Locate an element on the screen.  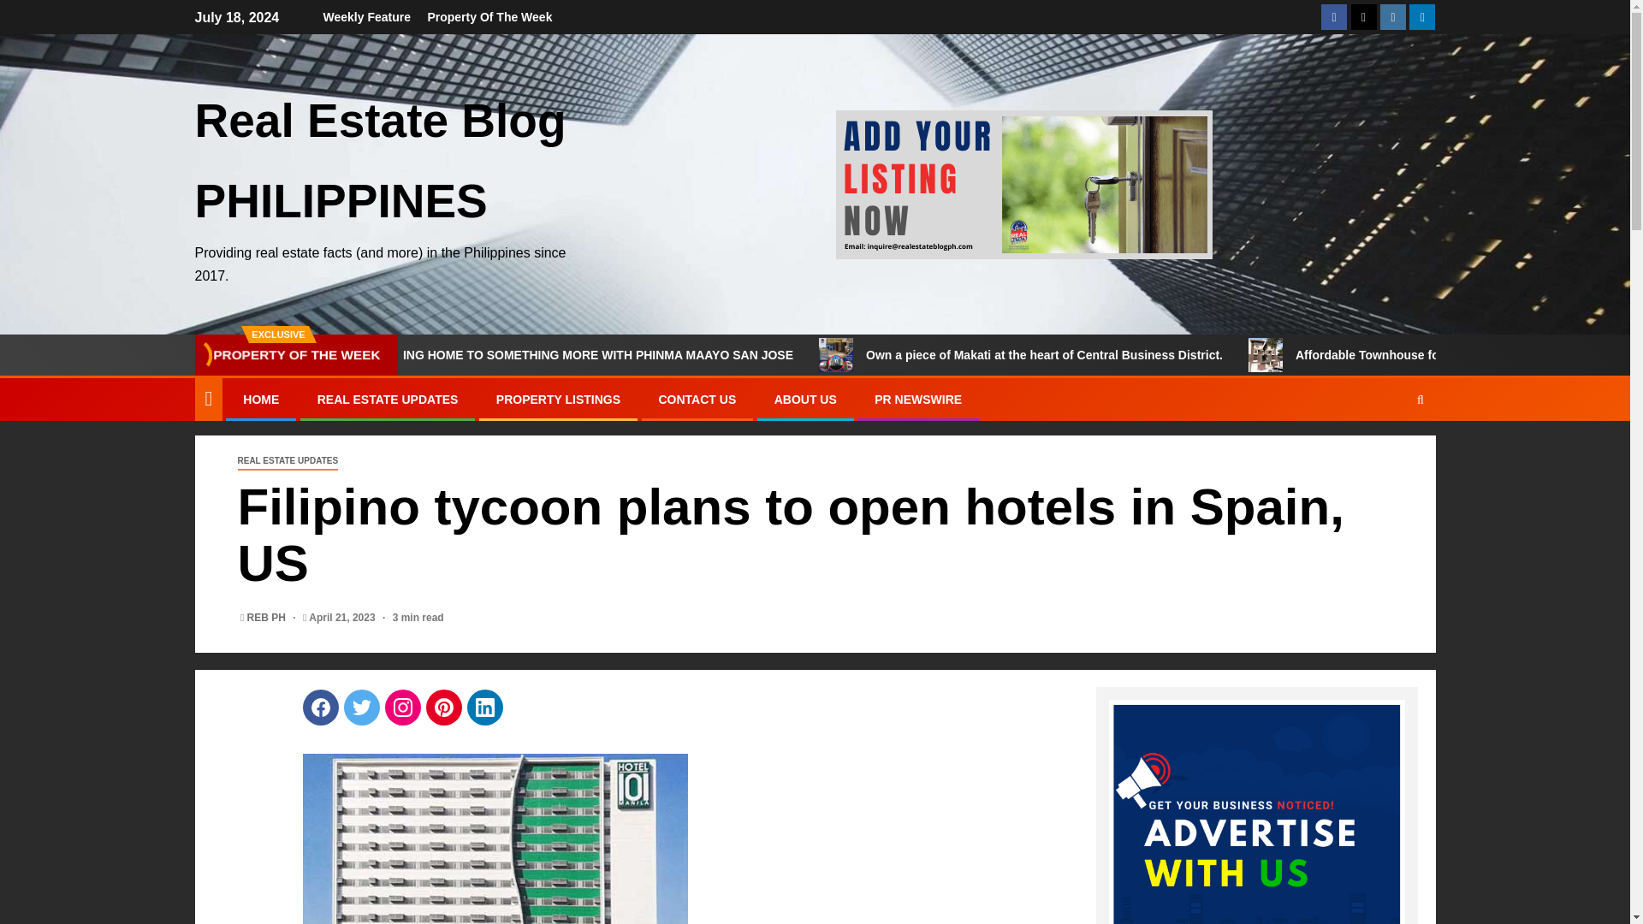
Property Of The Week is located at coordinates (489, 17).